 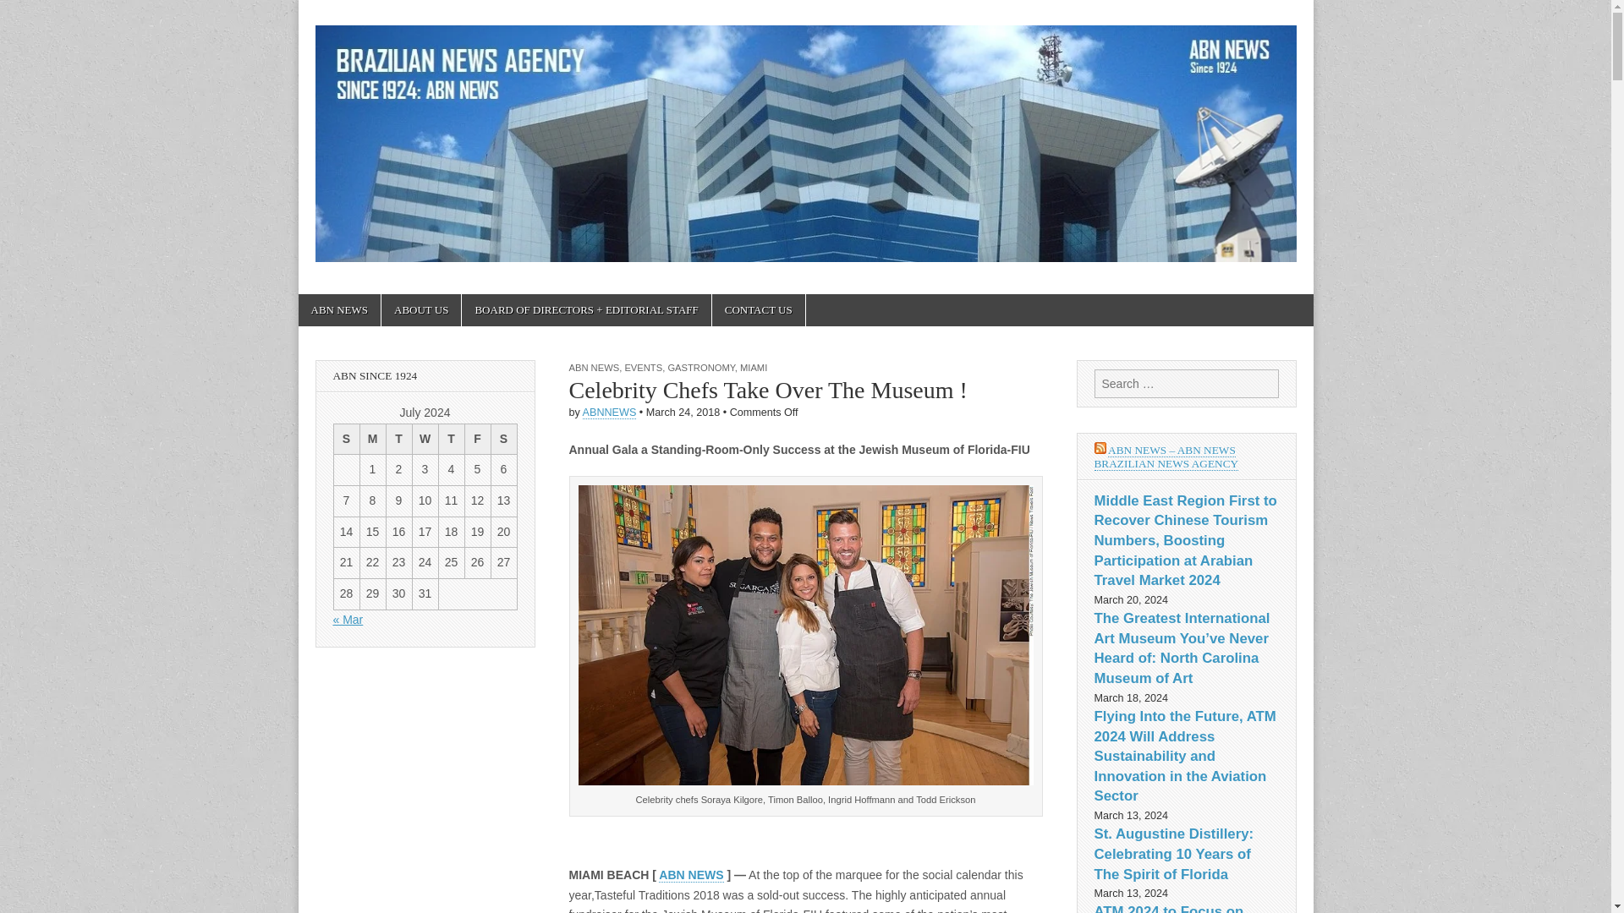 What do you see at coordinates (609, 413) in the screenshot?
I see `ABNNEWS` at bounding box center [609, 413].